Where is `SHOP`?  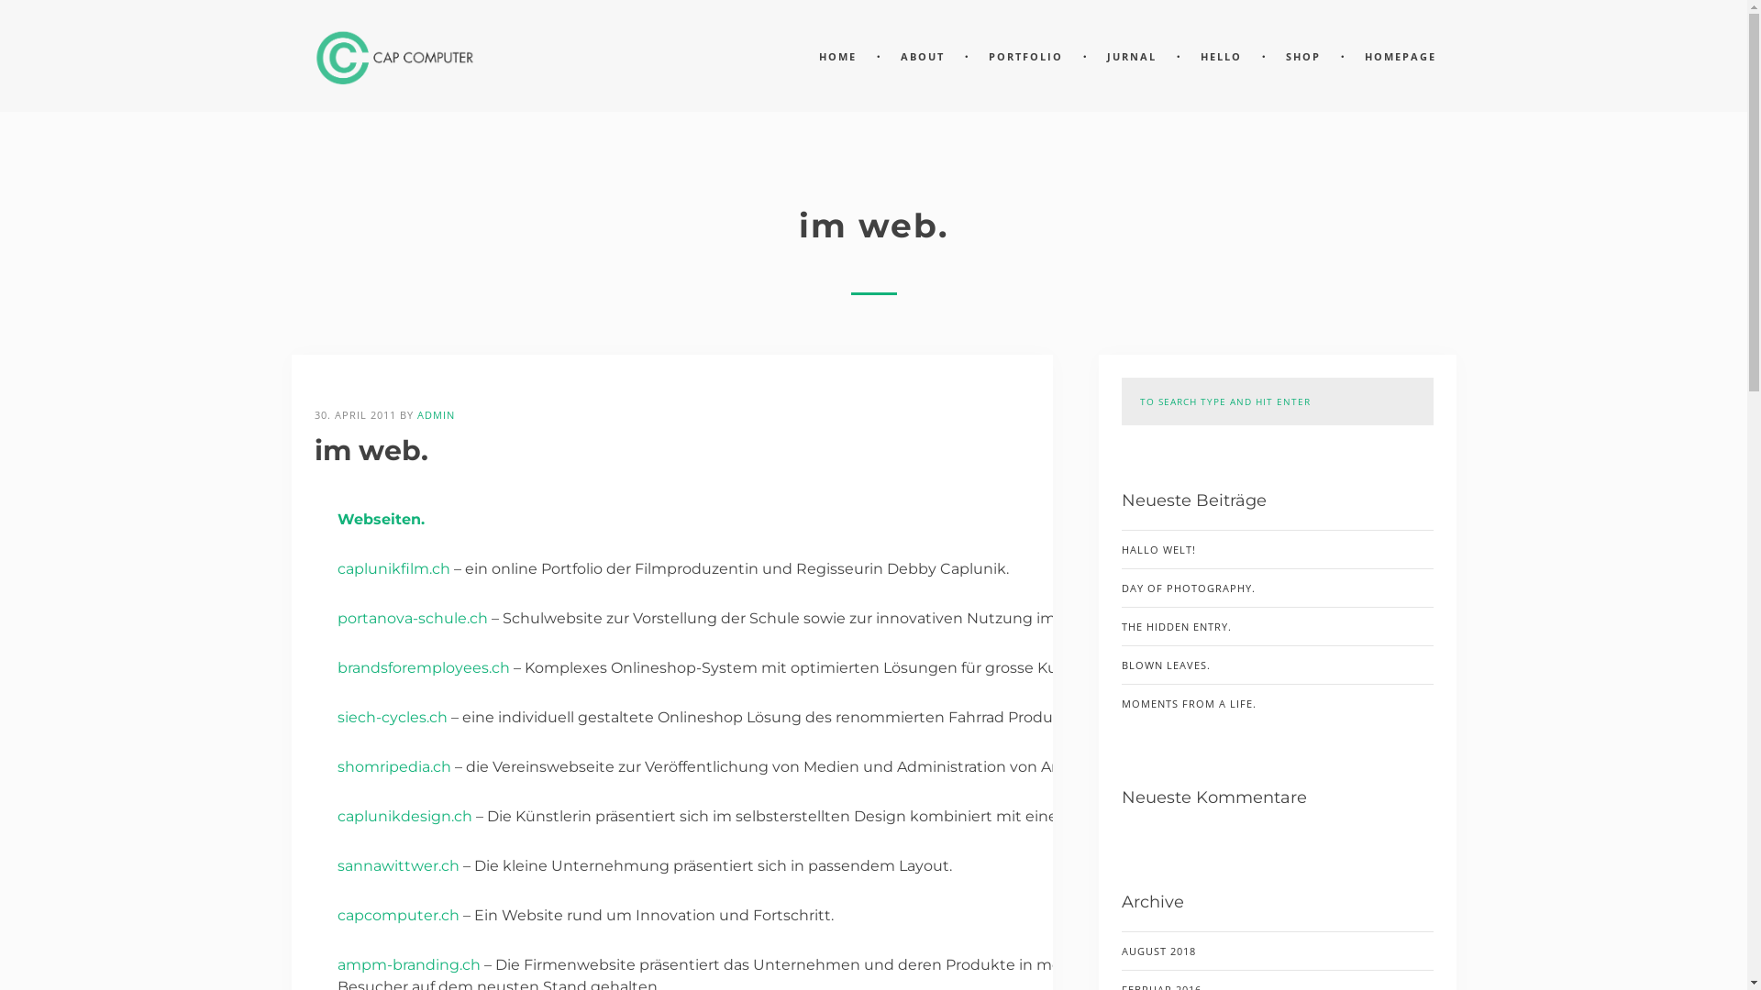 SHOP is located at coordinates (1303, 57).